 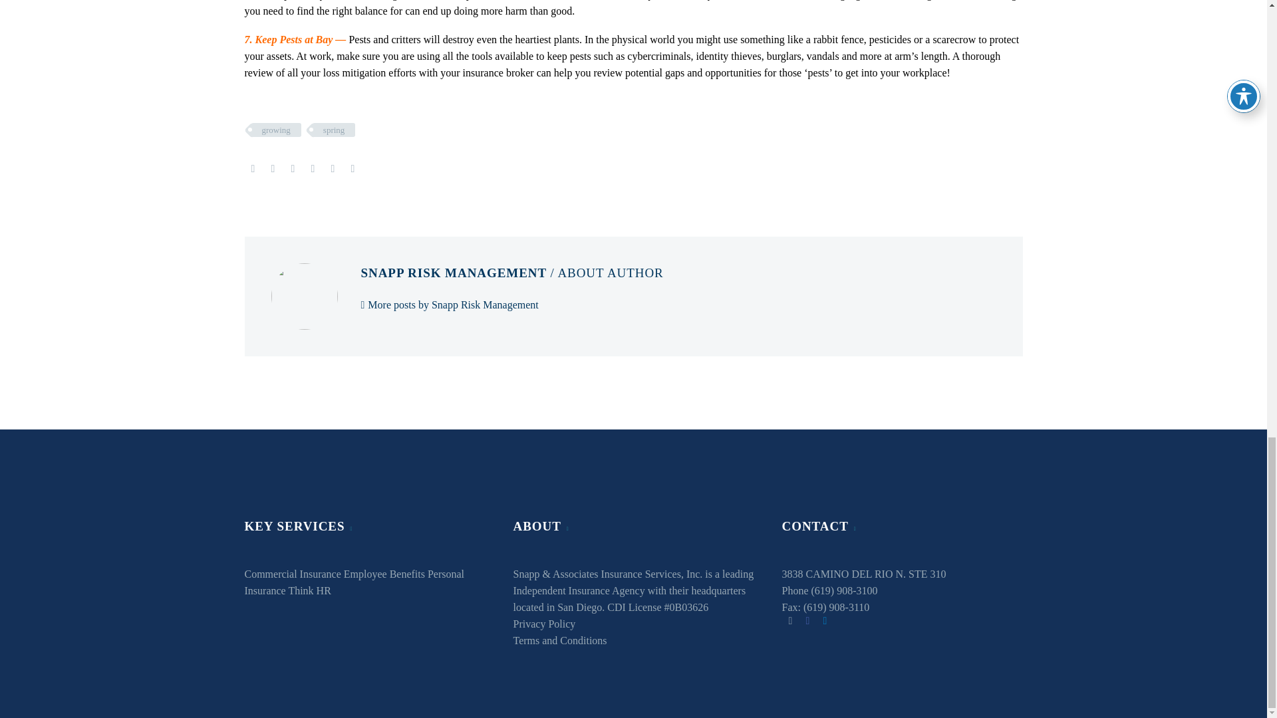 What do you see at coordinates (353, 169) in the screenshot?
I see `Reddit` at bounding box center [353, 169].